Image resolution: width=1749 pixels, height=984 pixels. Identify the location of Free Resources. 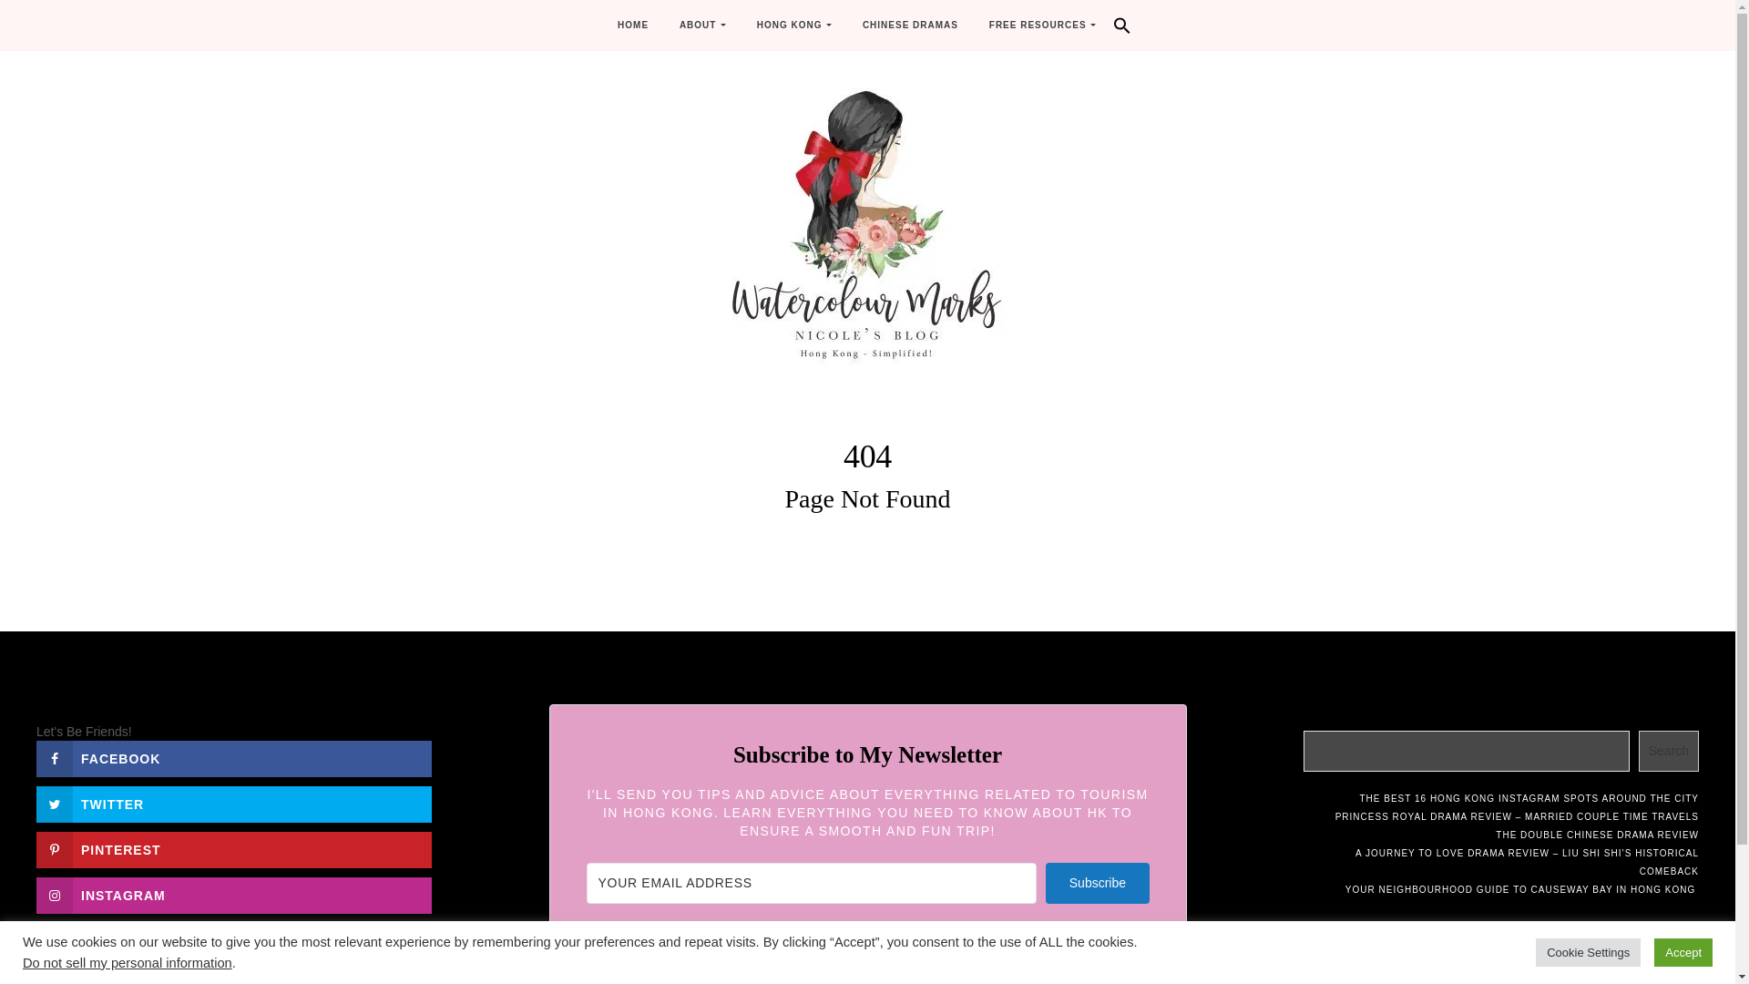
(1042, 26).